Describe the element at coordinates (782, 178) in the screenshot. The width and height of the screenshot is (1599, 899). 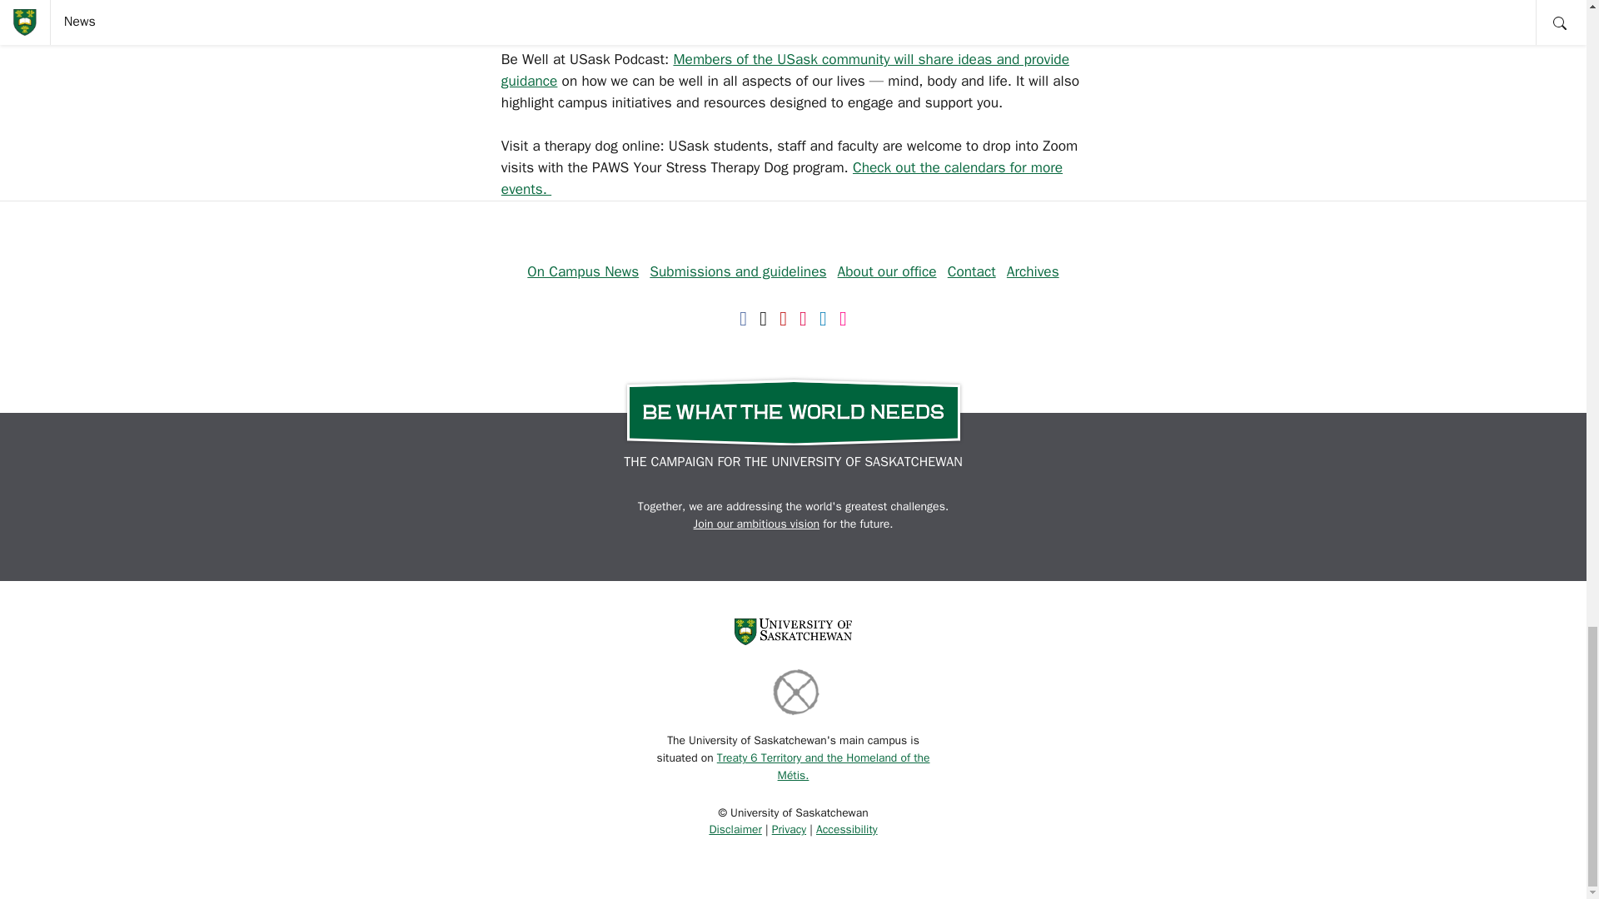
I see `Check out the calendars for more events. ` at that location.